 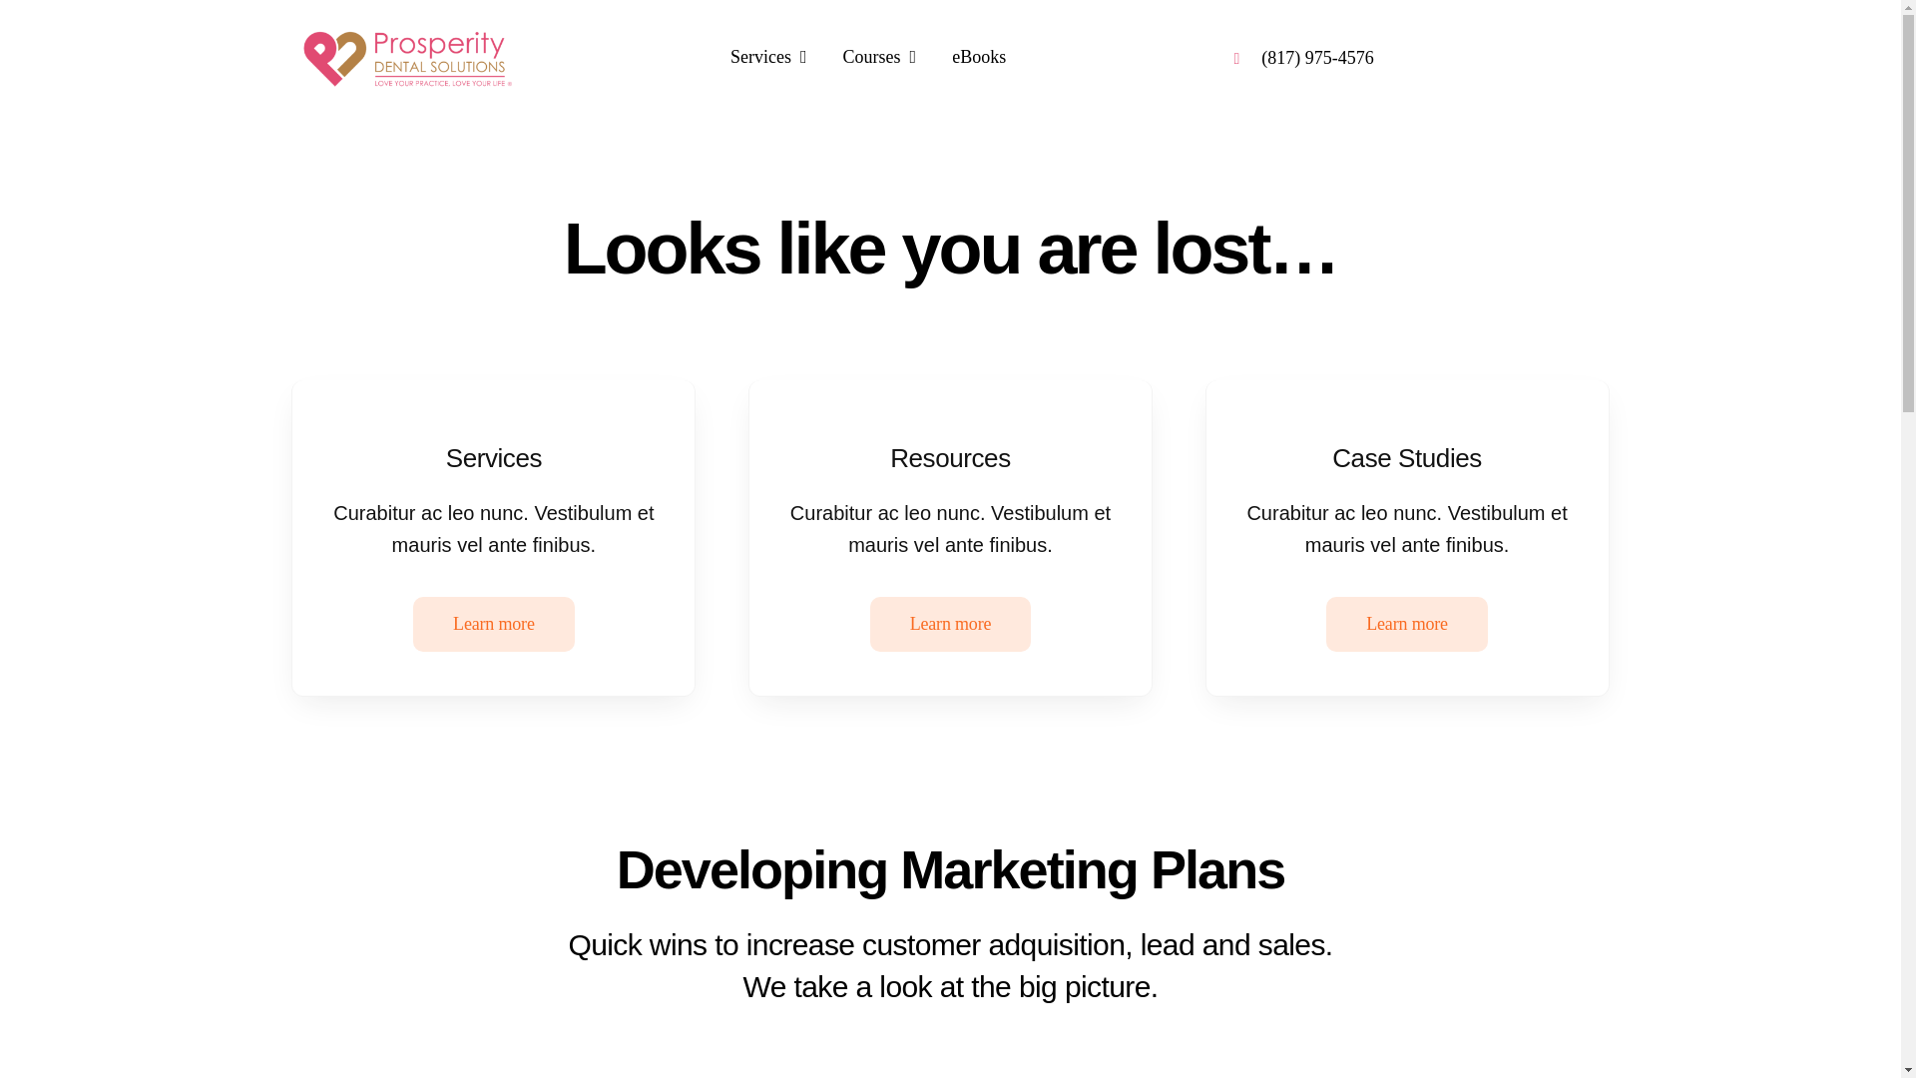 What do you see at coordinates (950, 625) in the screenshot?
I see `Learn more` at bounding box center [950, 625].